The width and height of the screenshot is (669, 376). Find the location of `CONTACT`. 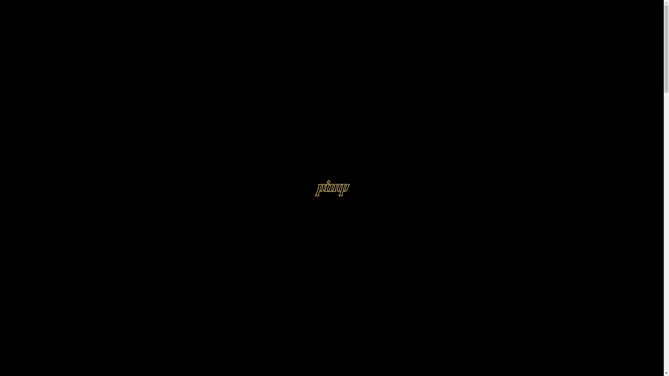

CONTACT is located at coordinates (497, 6).